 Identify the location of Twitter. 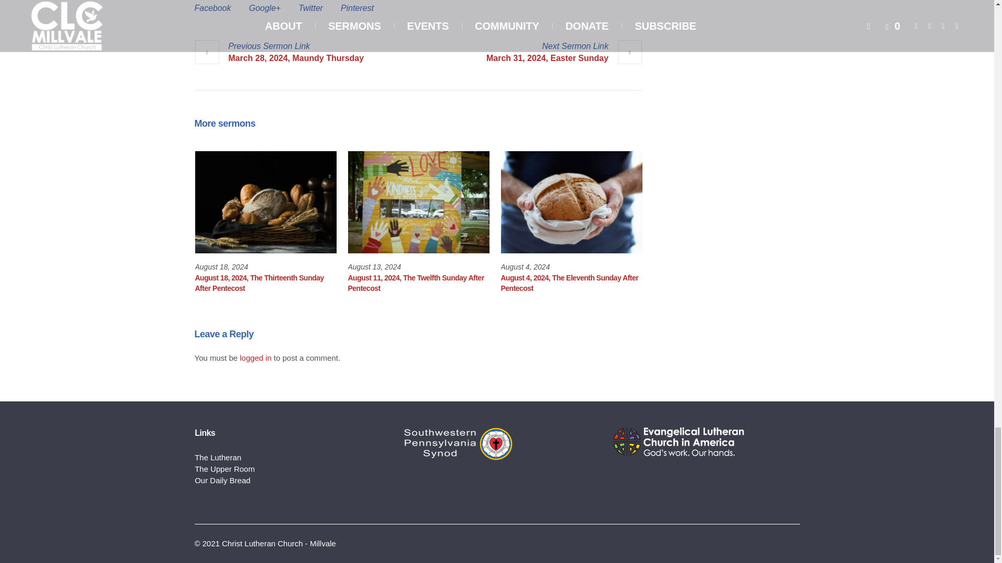
(311, 7).